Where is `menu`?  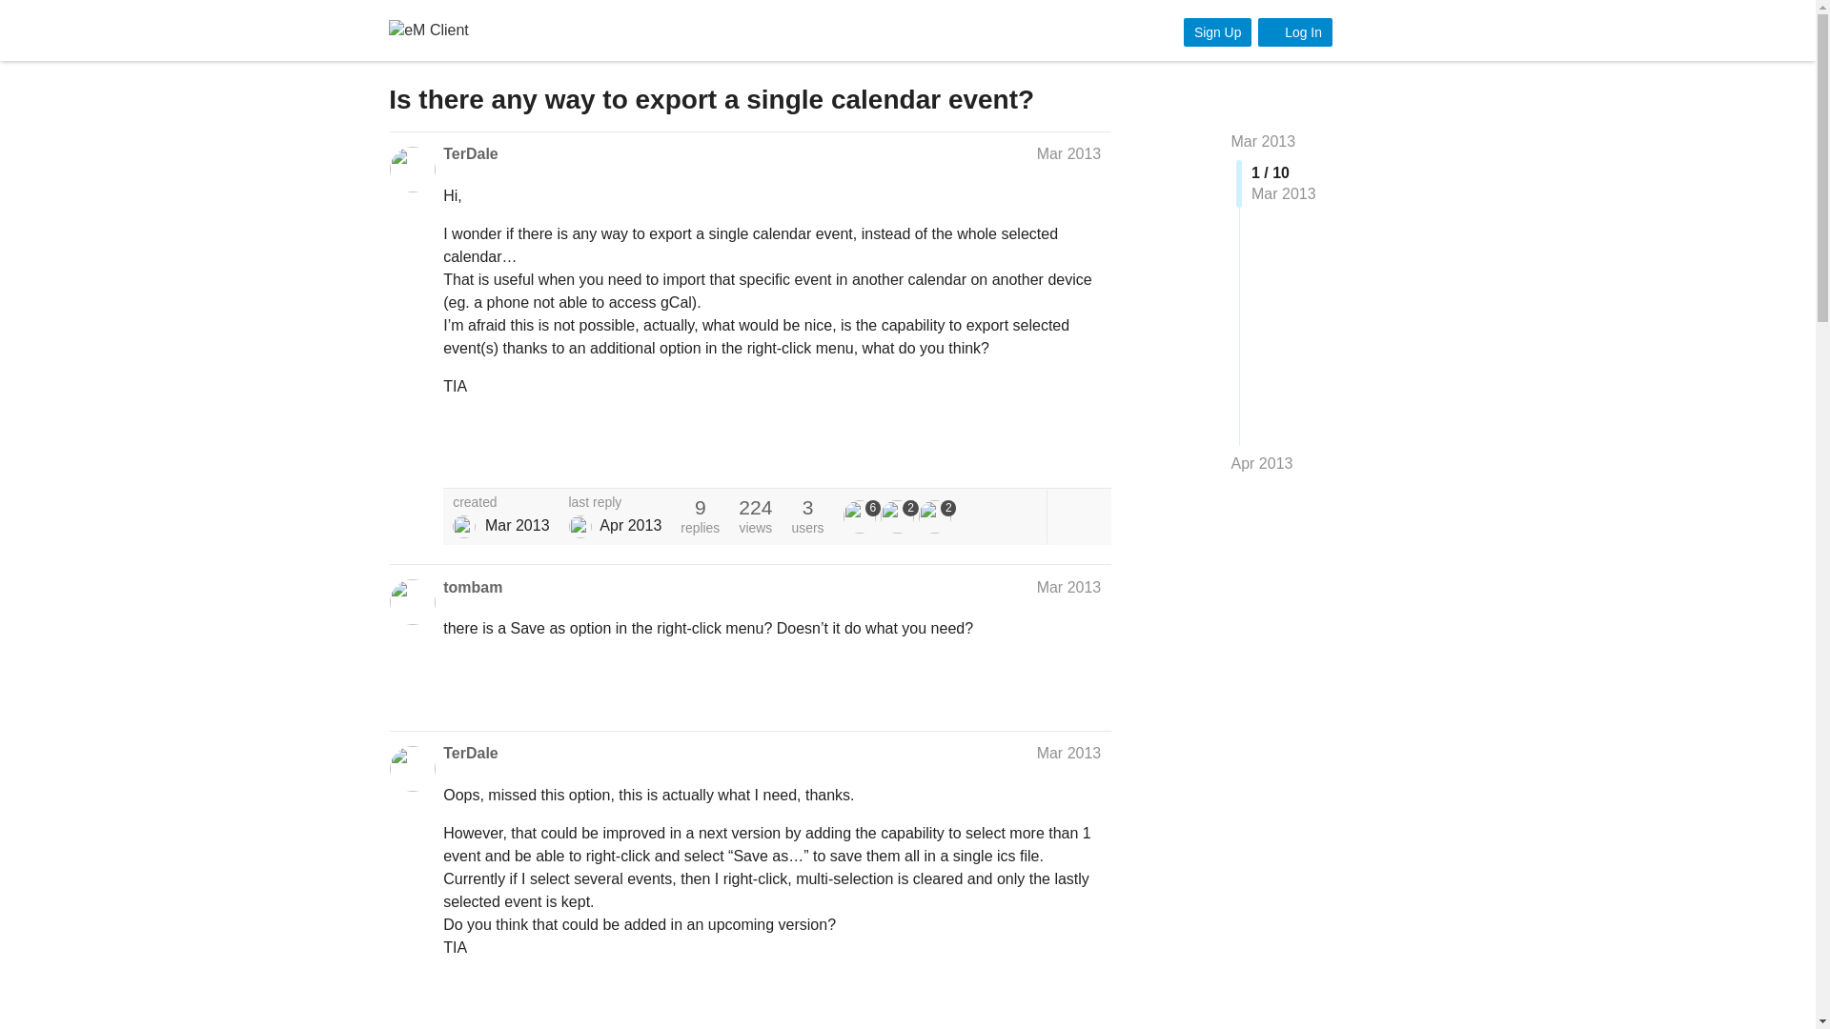 menu is located at coordinates (1404, 30).